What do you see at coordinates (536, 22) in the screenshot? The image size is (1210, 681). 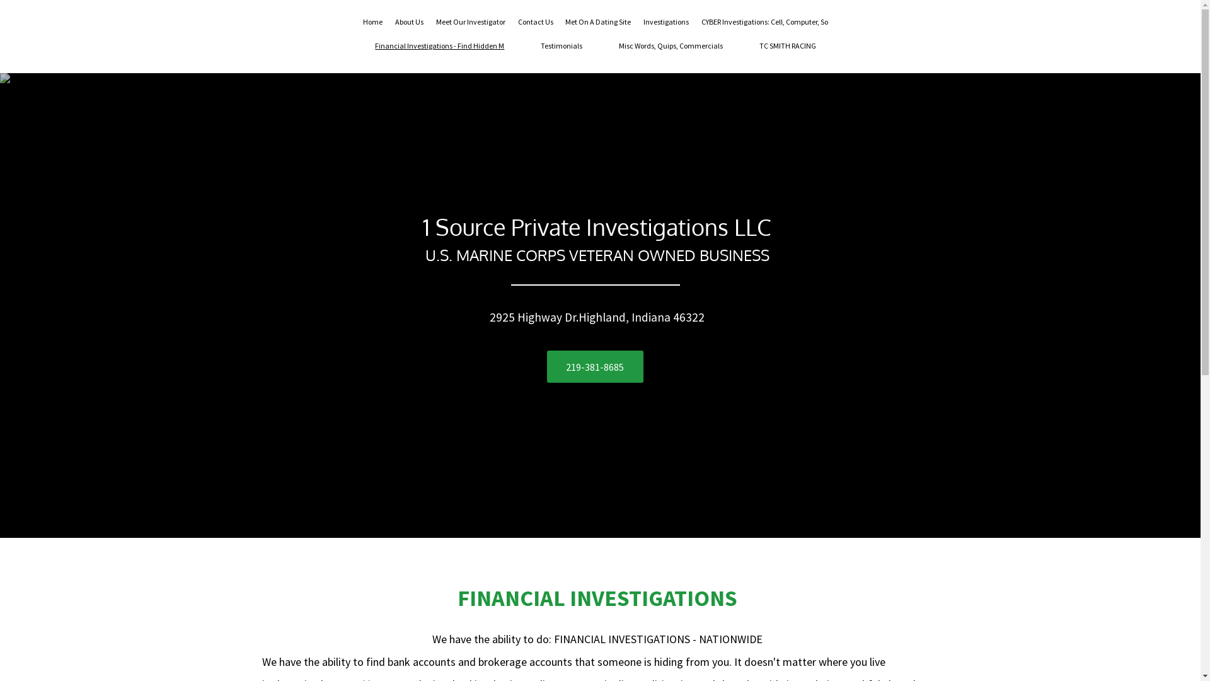 I see `Contact Us` at bounding box center [536, 22].